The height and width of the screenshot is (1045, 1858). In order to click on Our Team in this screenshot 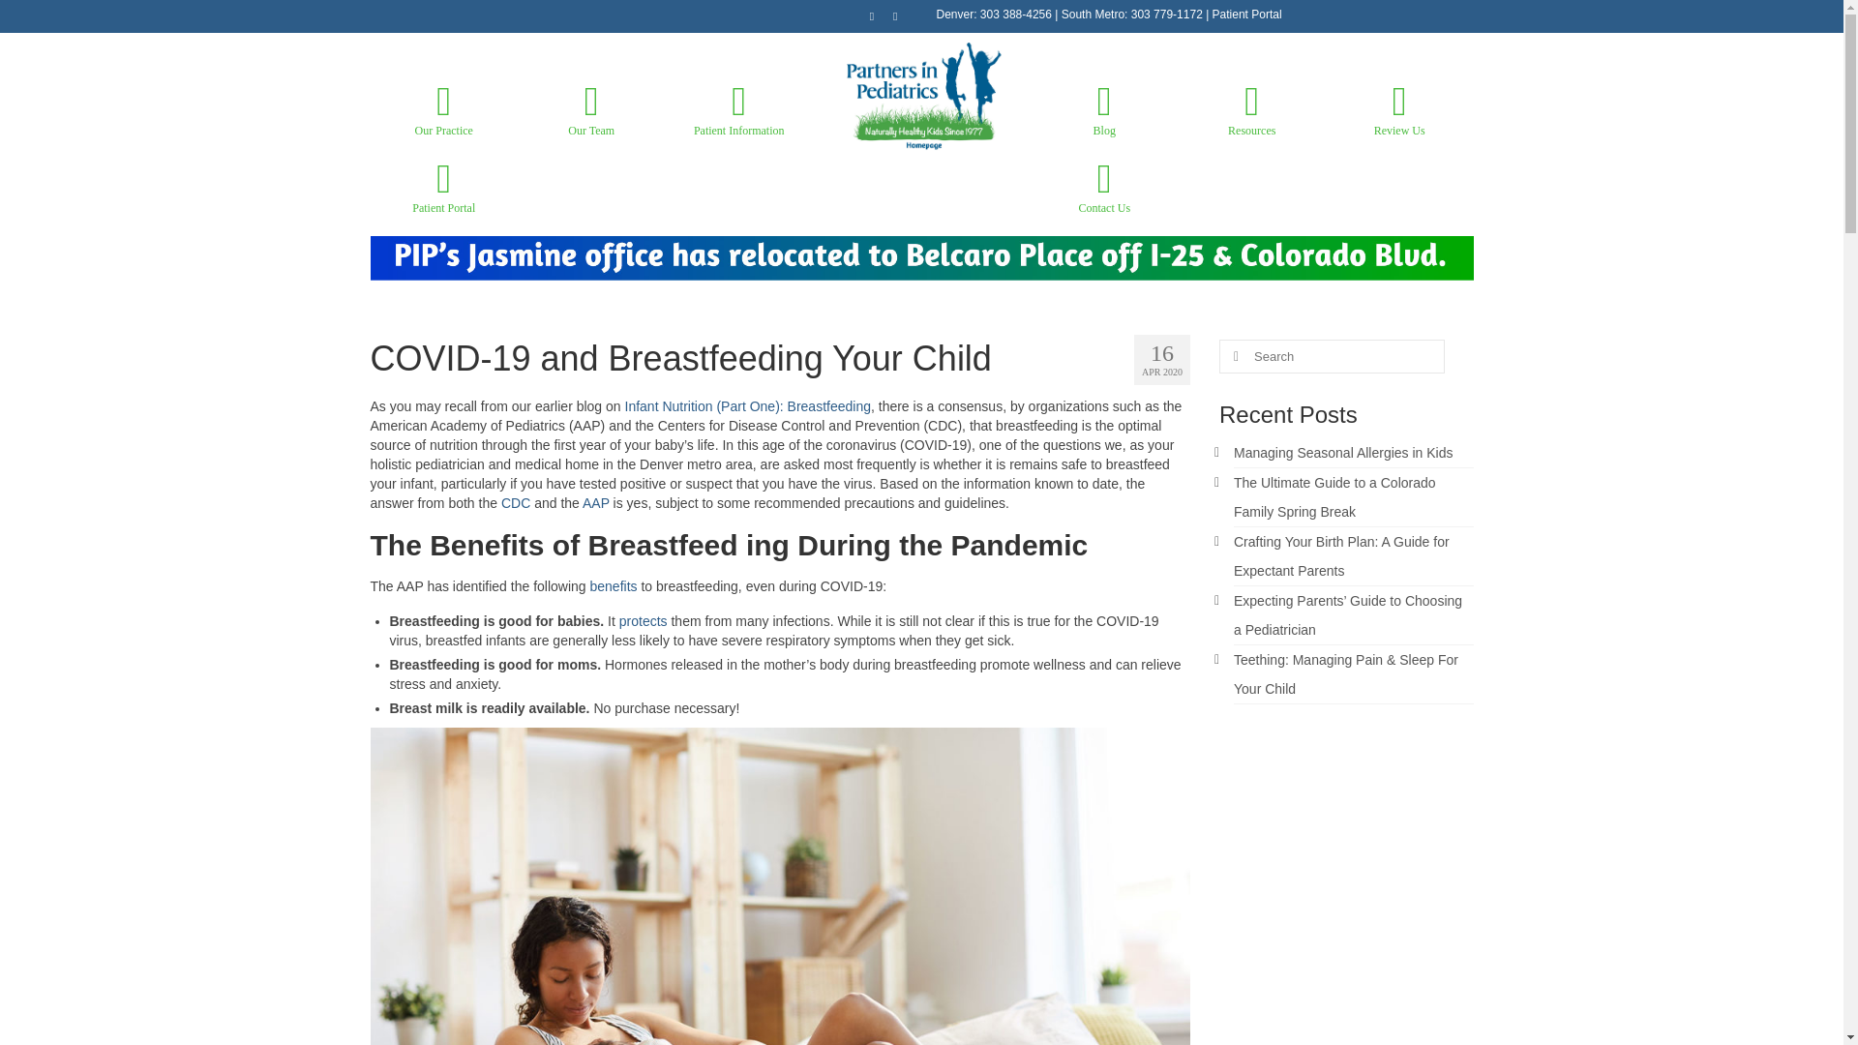, I will do `click(591, 110)`.